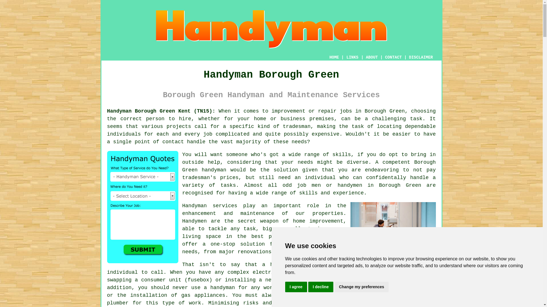 This screenshot has height=307, width=547. What do you see at coordinates (321, 287) in the screenshot?
I see `I decline` at bounding box center [321, 287].